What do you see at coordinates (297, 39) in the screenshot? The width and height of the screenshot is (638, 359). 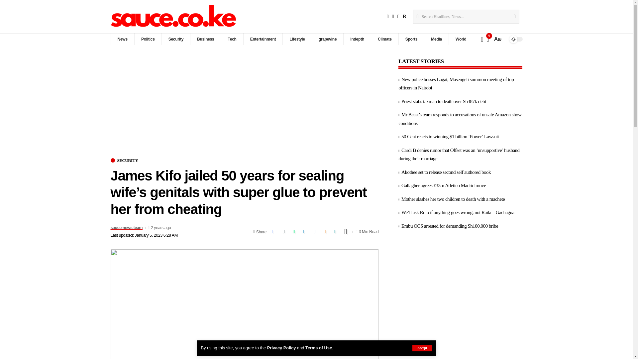 I see `Lifestyle` at bounding box center [297, 39].